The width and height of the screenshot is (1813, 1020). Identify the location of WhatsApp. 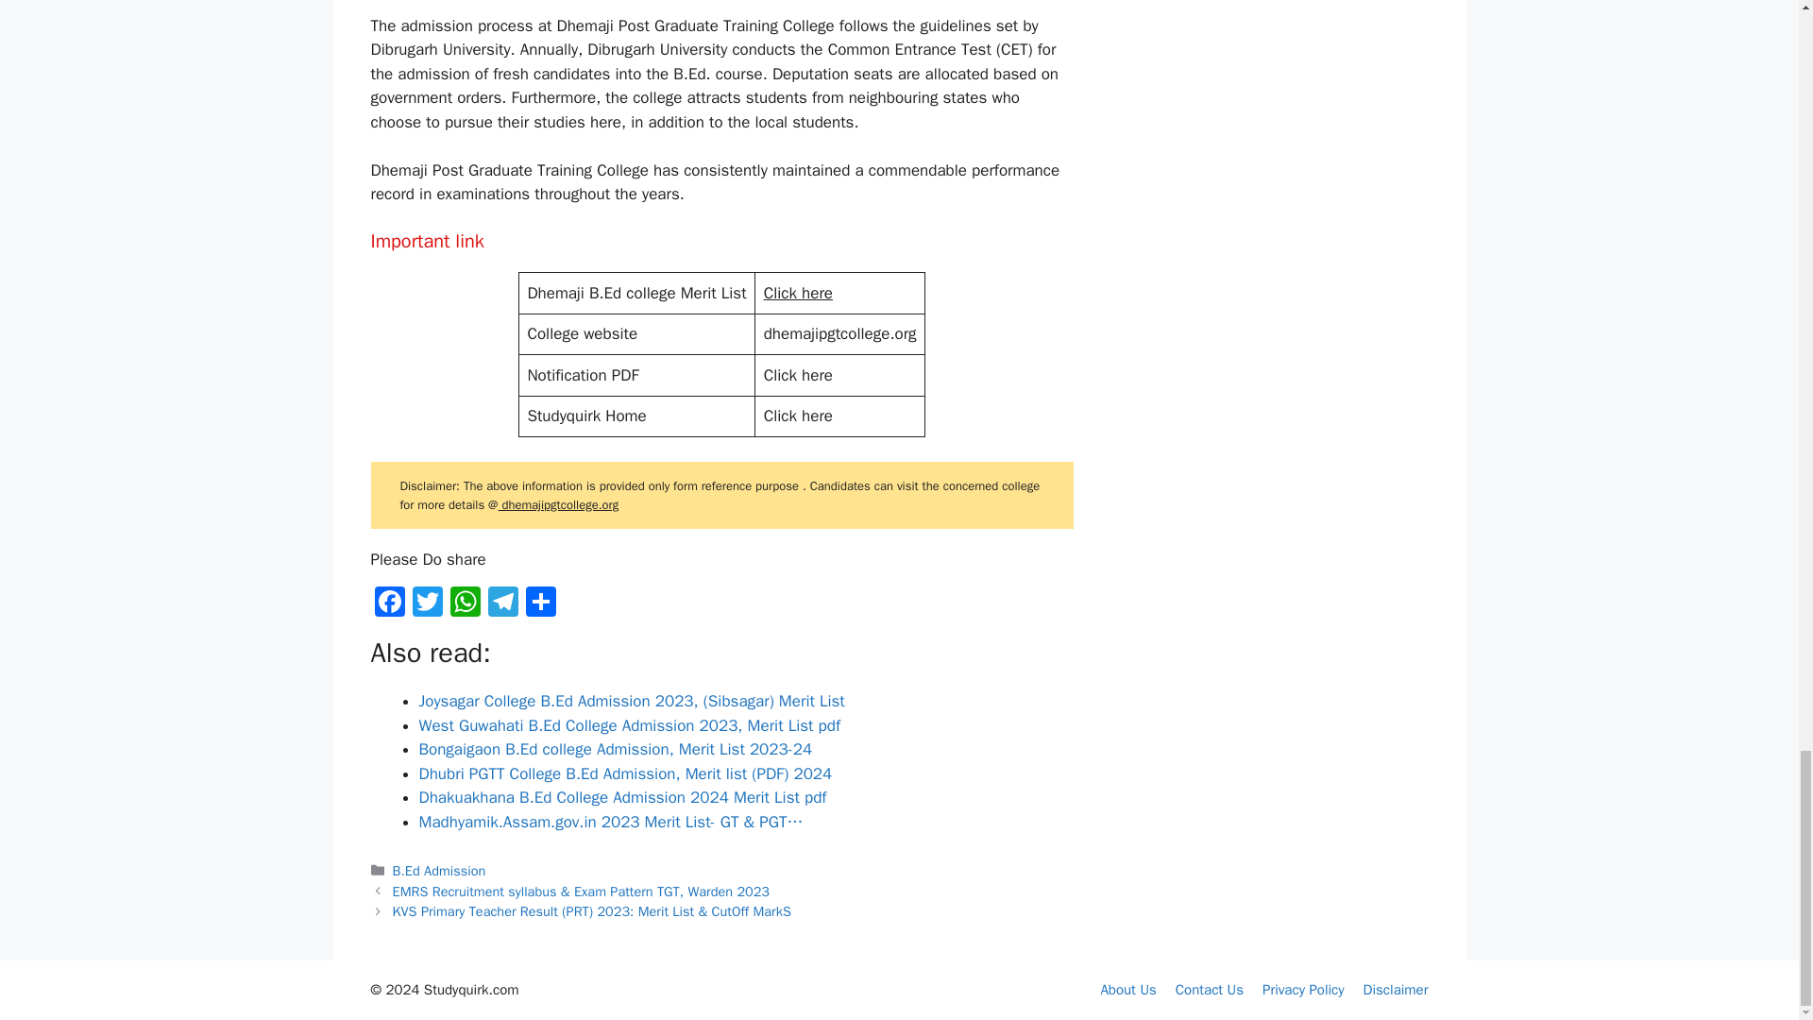
(465, 604).